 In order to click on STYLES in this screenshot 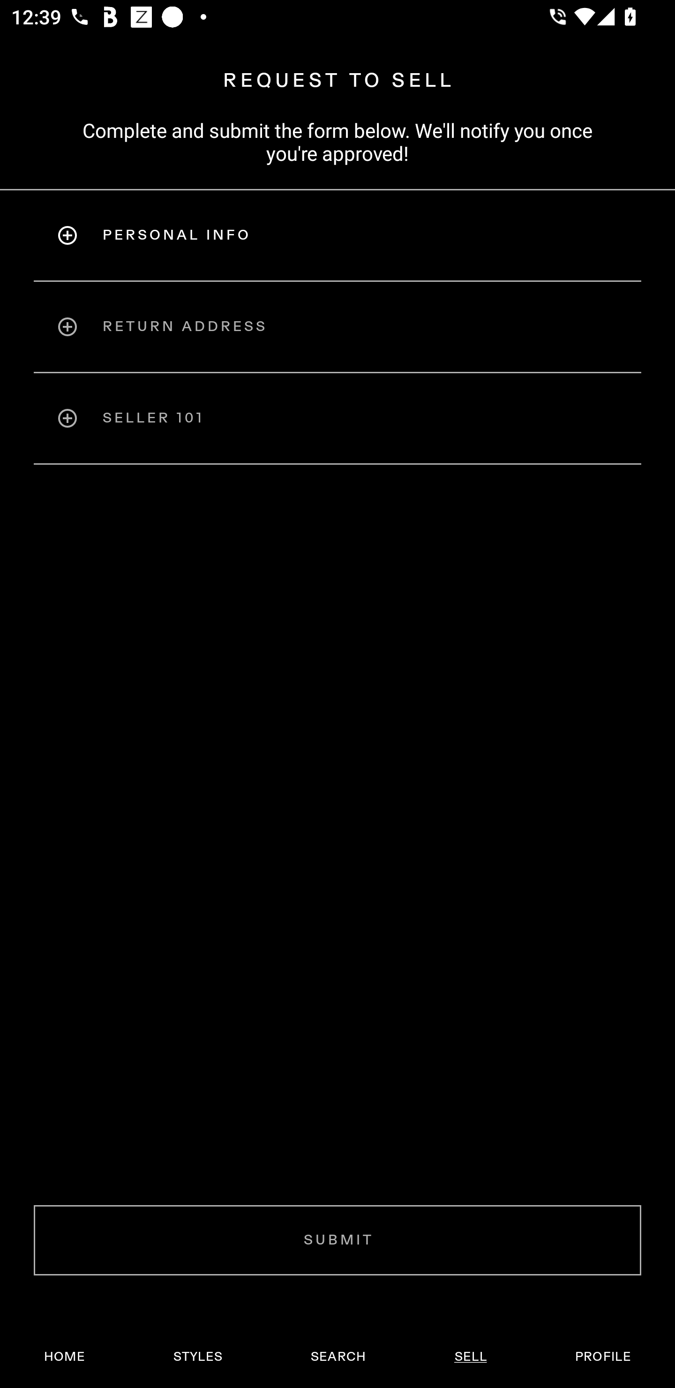, I will do `click(197, 1357)`.